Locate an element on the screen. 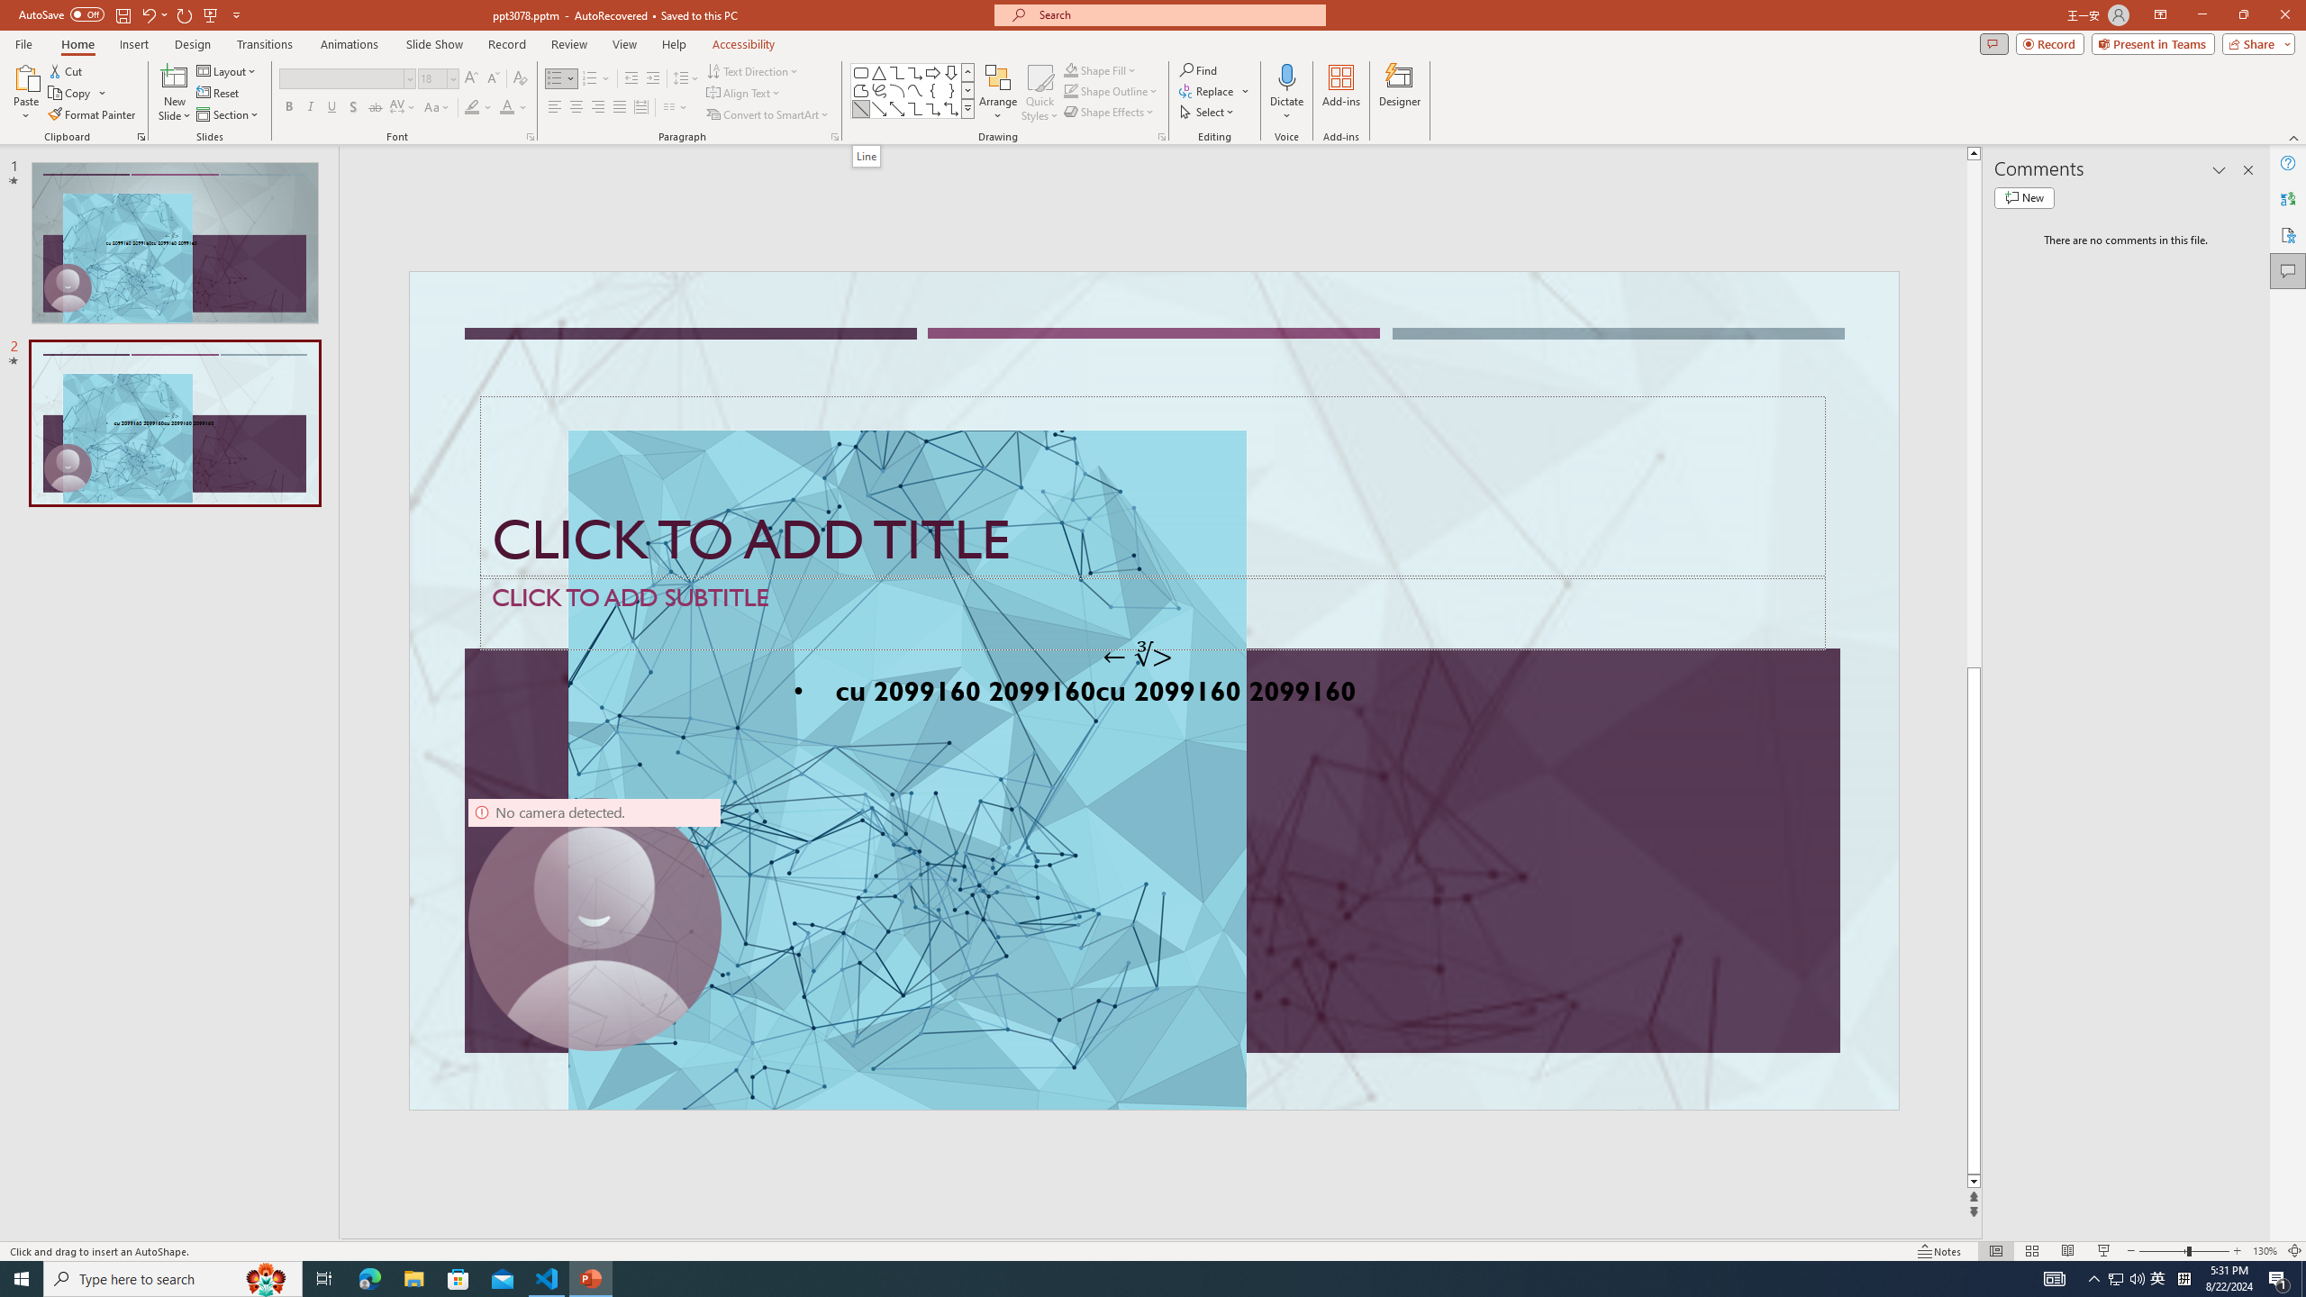  From Beginning is located at coordinates (211, 14).